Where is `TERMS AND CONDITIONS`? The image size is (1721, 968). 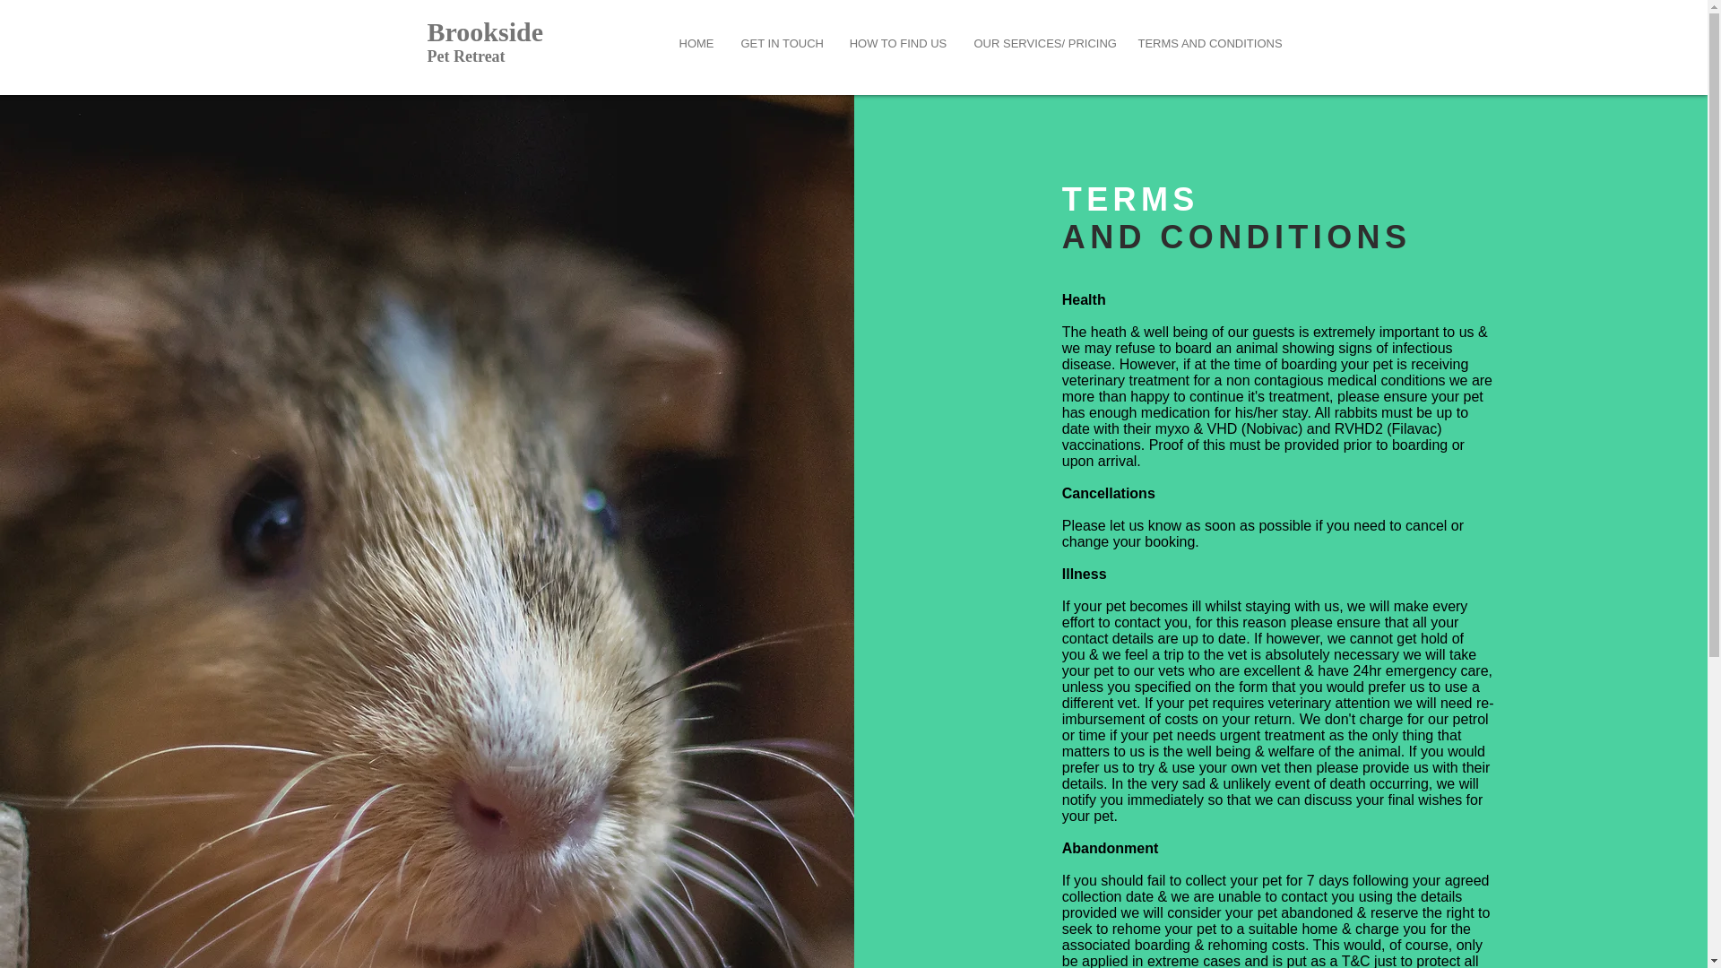
TERMS AND CONDITIONS is located at coordinates (1207, 43).